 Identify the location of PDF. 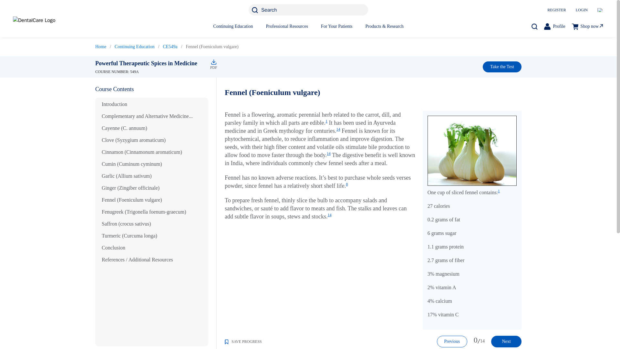
(212, 62).